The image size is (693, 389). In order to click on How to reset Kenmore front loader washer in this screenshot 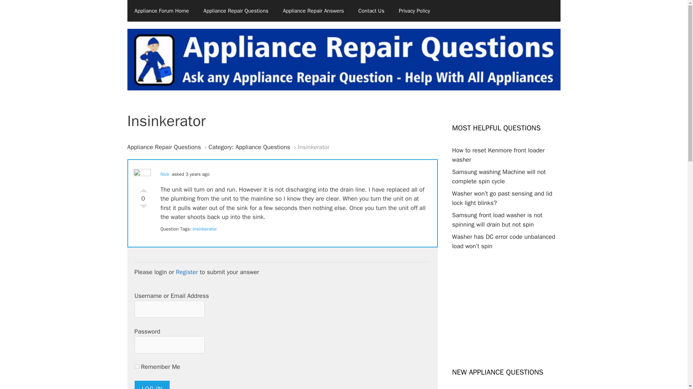, I will do `click(498, 155)`.